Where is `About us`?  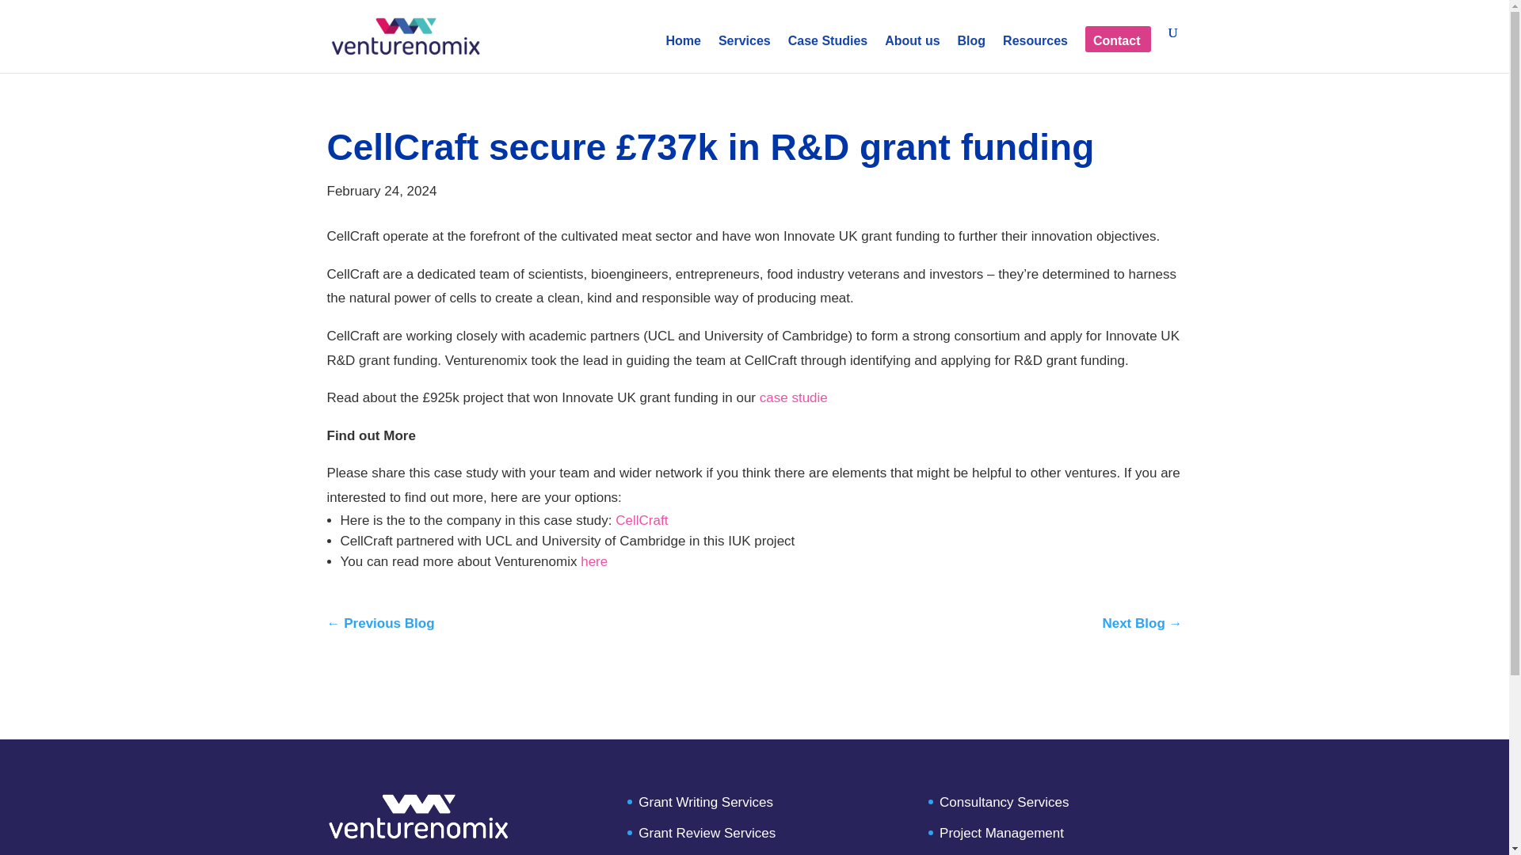 About us is located at coordinates (913, 54).